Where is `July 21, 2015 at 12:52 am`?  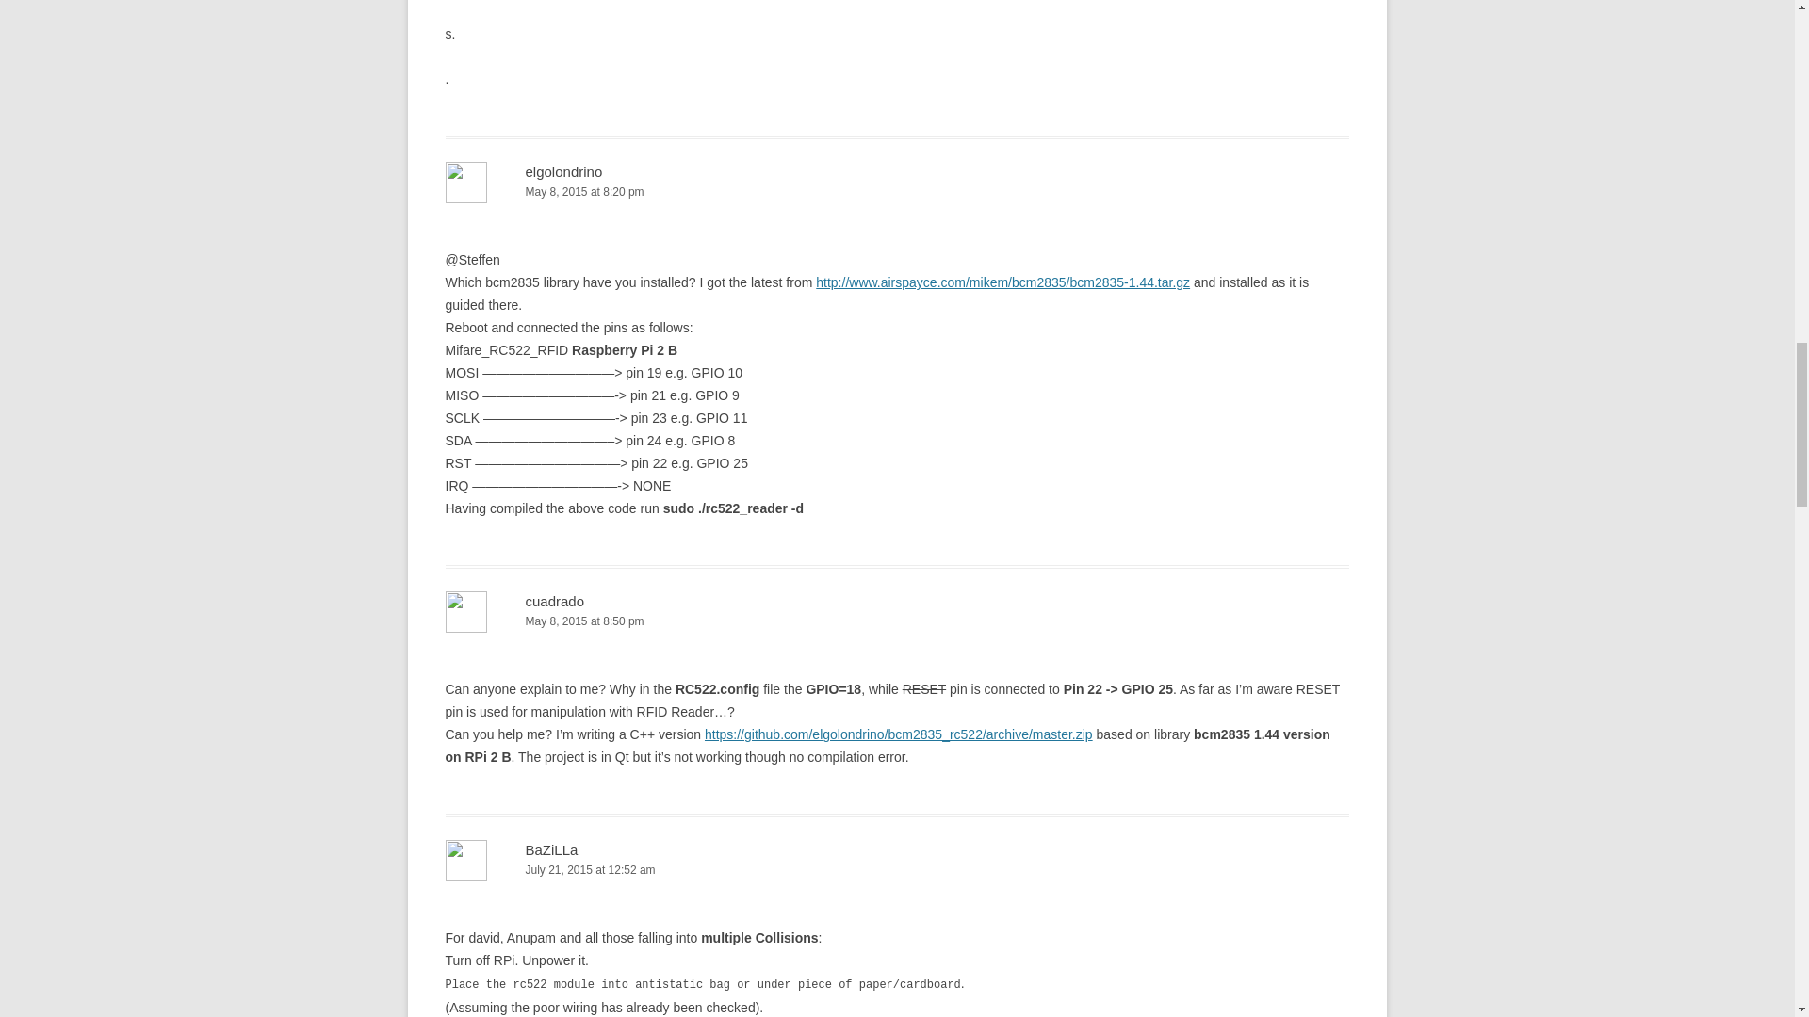 July 21, 2015 at 12:52 am is located at coordinates (897, 870).